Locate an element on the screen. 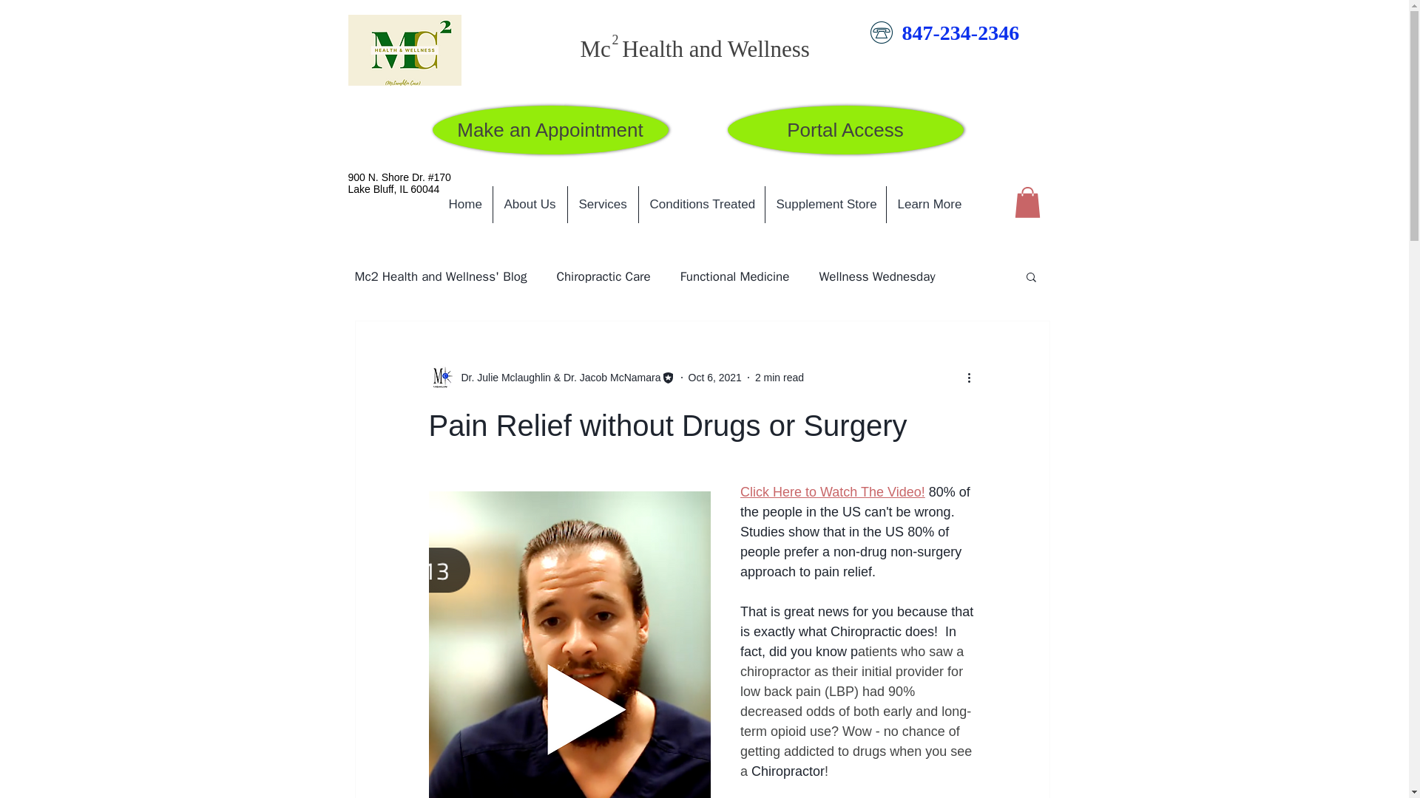  Home is located at coordinates (464, 204).